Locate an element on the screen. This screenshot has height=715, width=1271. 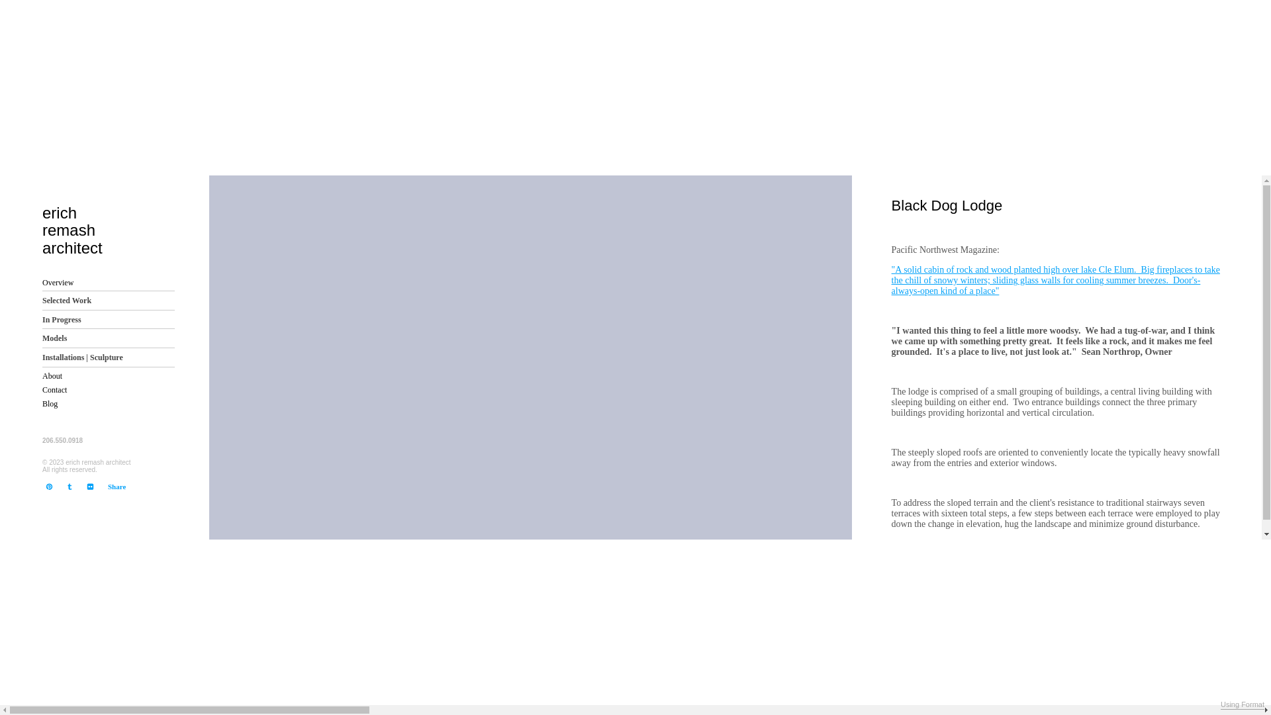
Flickr is located at coordinates (54, 389).